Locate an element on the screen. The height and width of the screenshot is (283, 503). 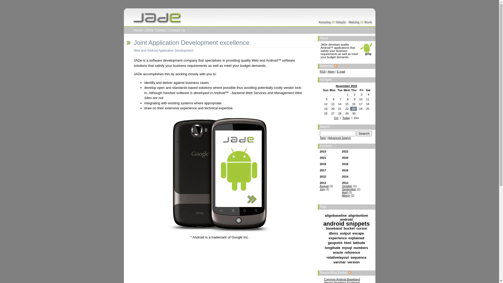
dbms_output is located at coordinates (340, 233).